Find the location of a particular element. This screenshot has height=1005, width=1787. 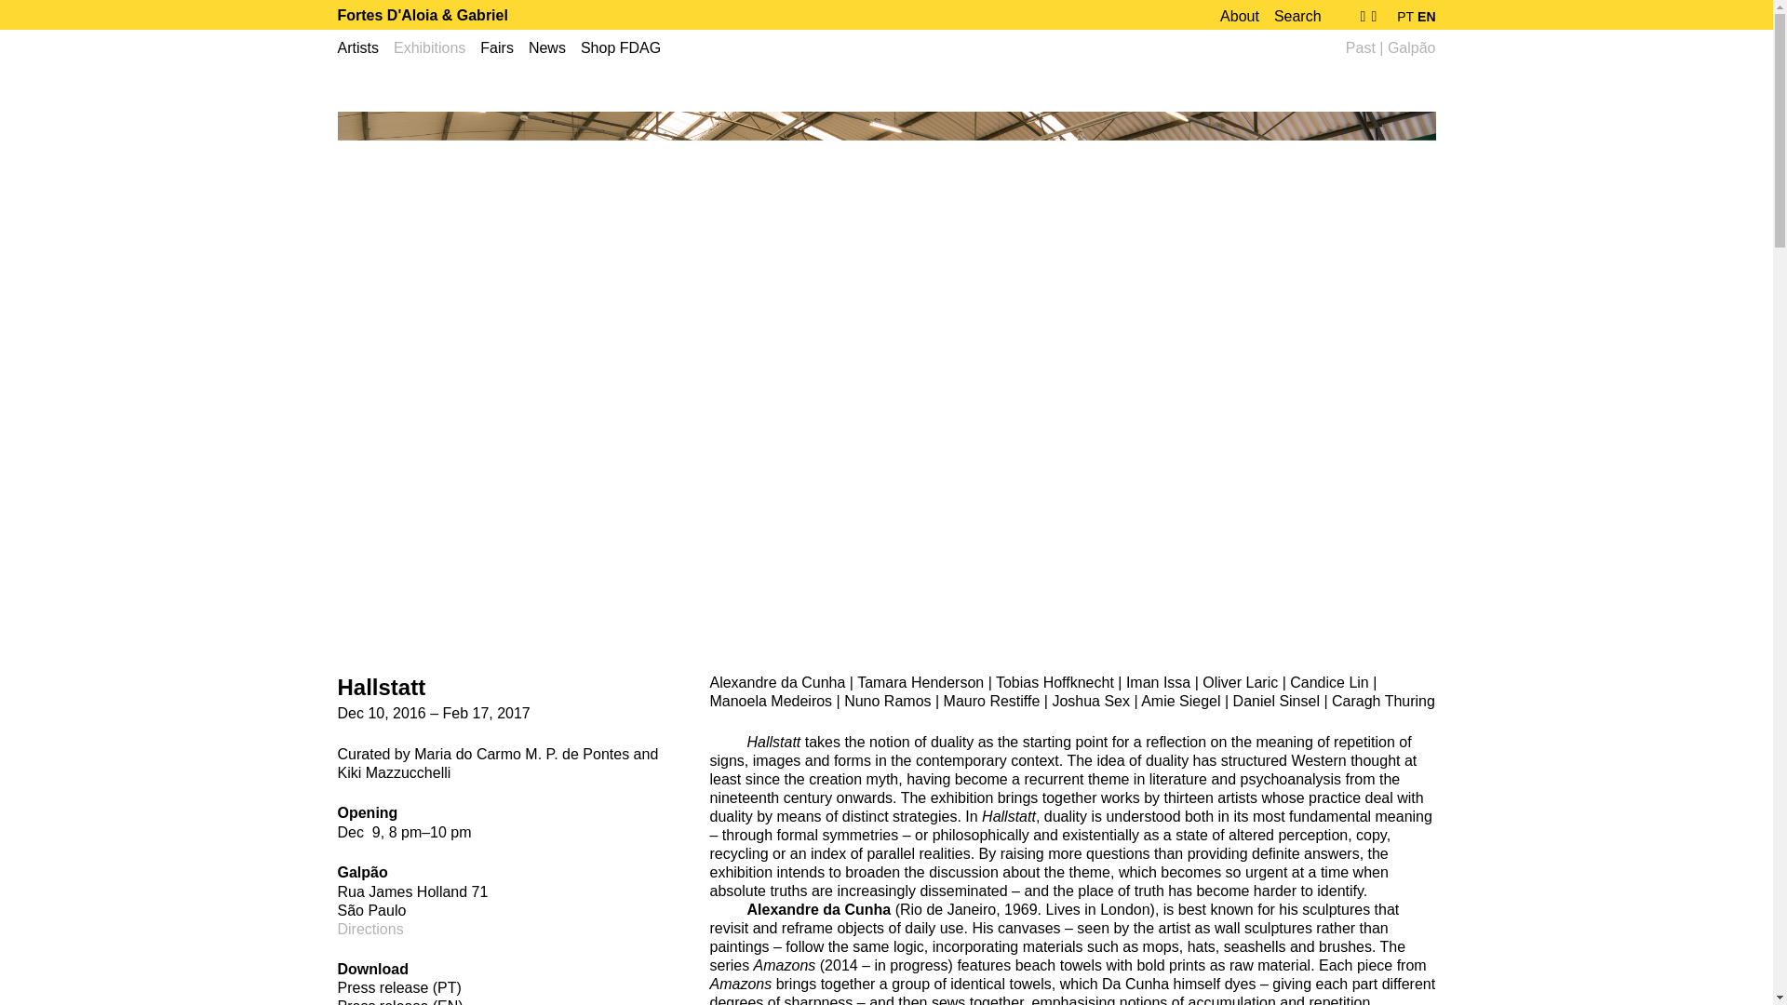

News is located at coordinates (555, 48).